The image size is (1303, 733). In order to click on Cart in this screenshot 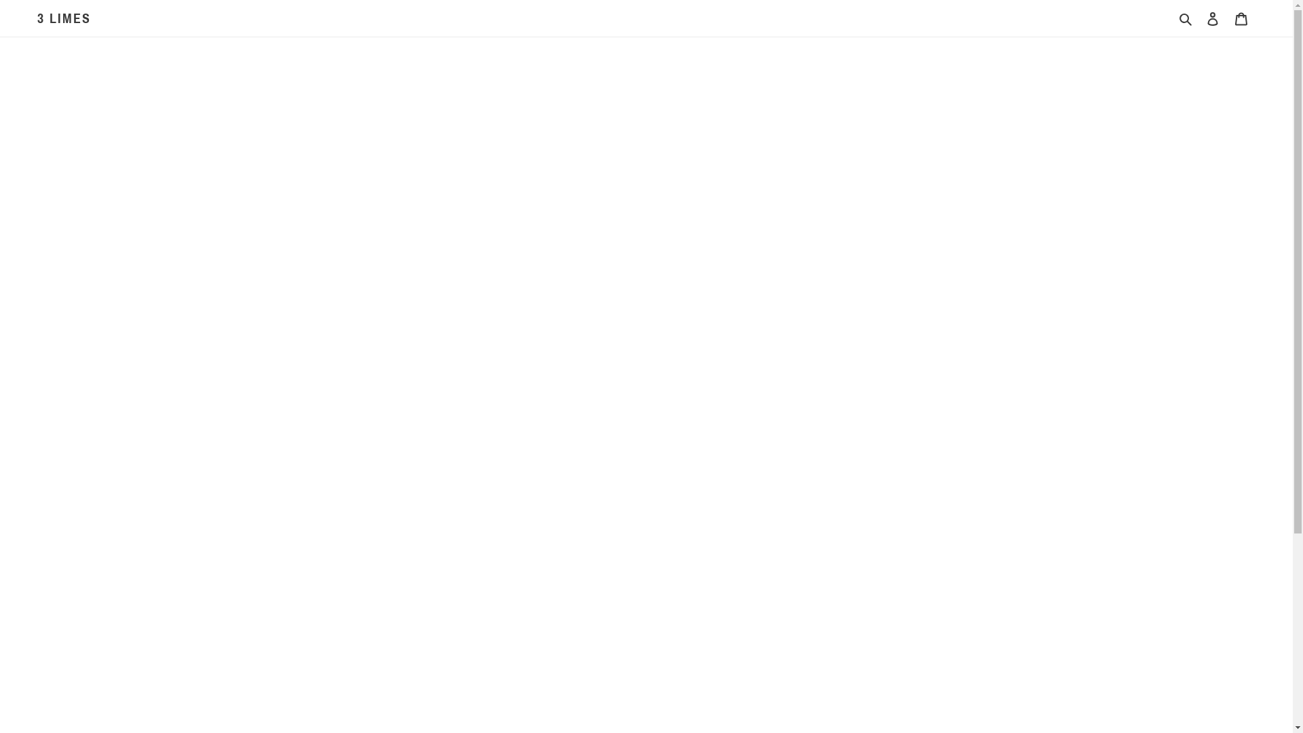, I will do `click(1241, 19)`.